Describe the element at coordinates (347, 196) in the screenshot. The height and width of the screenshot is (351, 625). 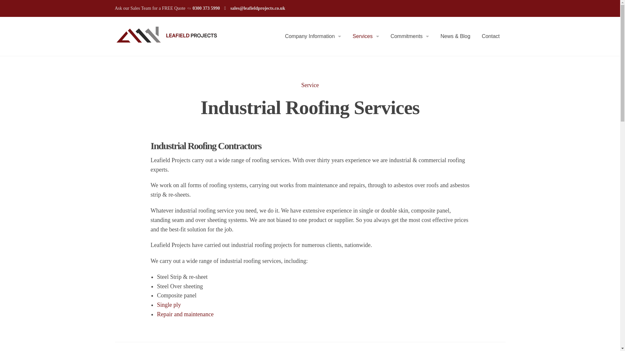
I see `Maintenance` at that location.